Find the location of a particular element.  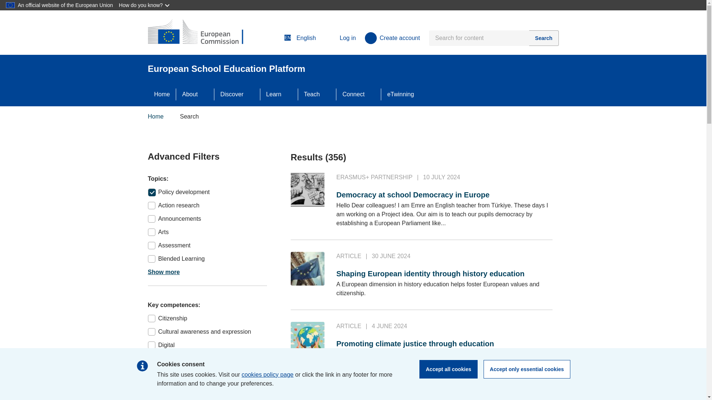

Skip to main content is located at coordinates (3, 3).